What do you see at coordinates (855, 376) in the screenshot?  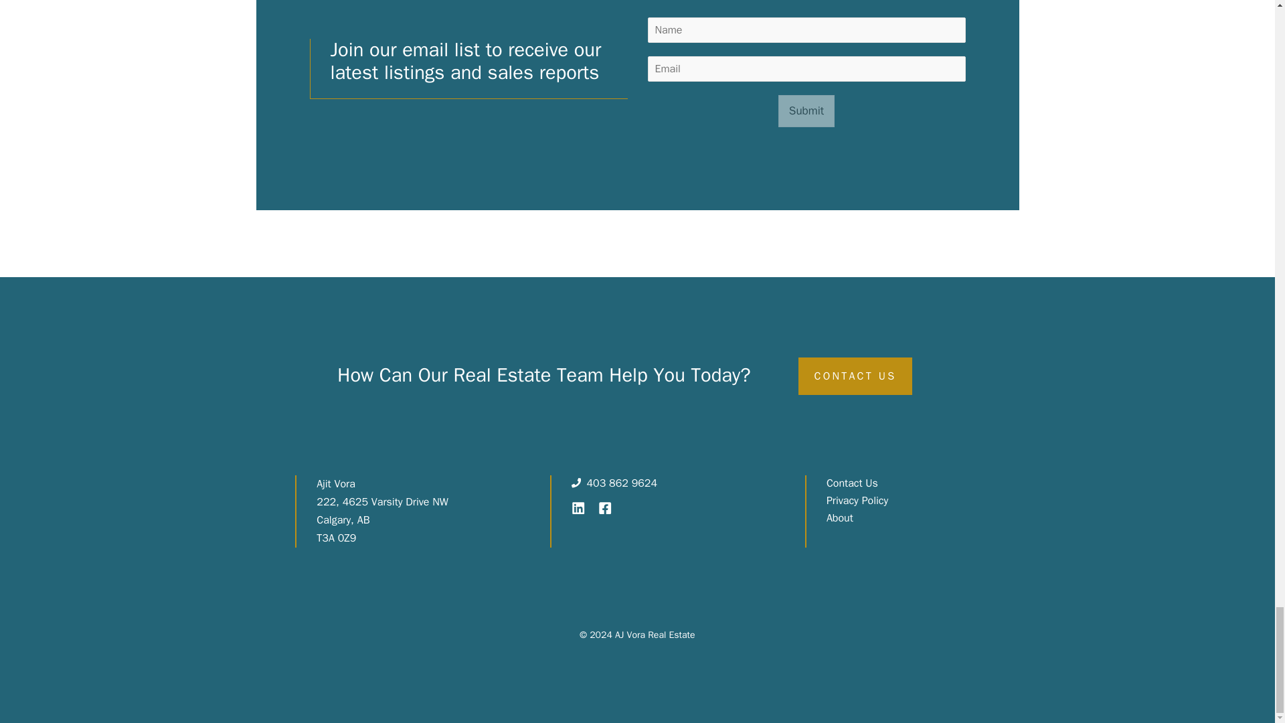 I see `CONTACT US` at bounding box center [855, 376].